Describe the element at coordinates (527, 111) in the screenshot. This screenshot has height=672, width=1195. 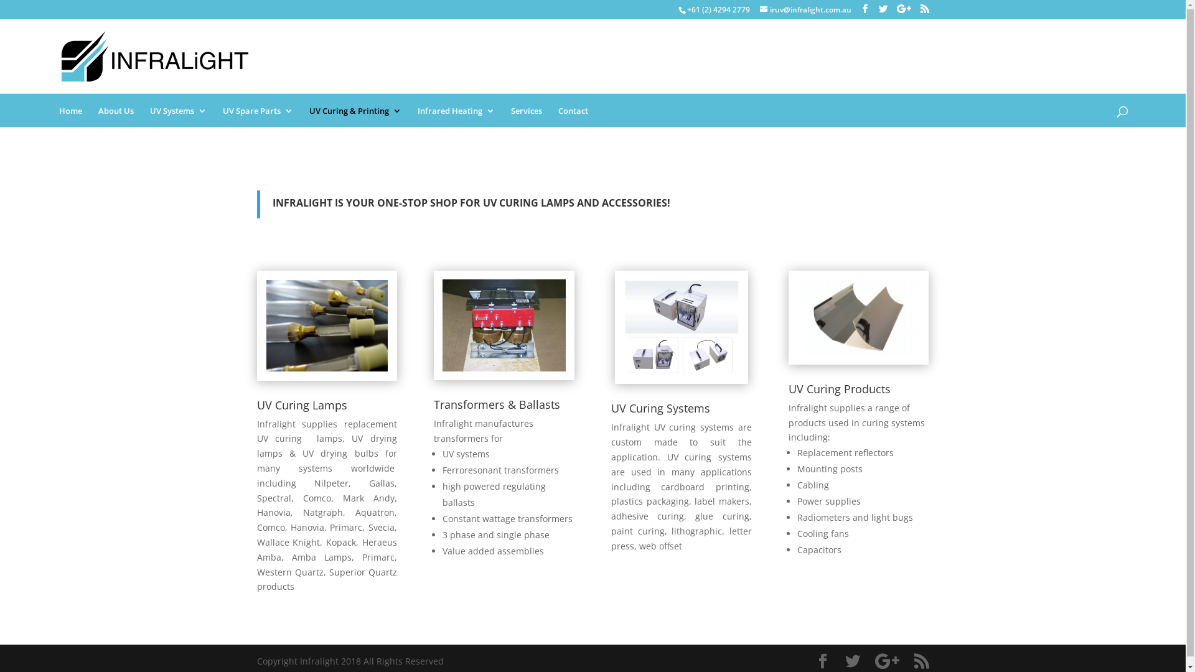
I see `Services` at that location.